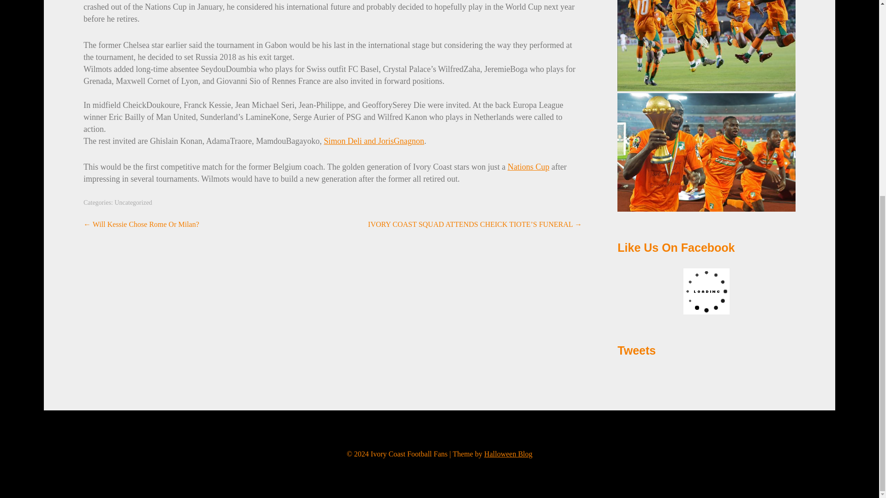 This screenshot has height=498, width=886. I want to click on Simon Deli and JorisGnagnon, so click(374, 141).